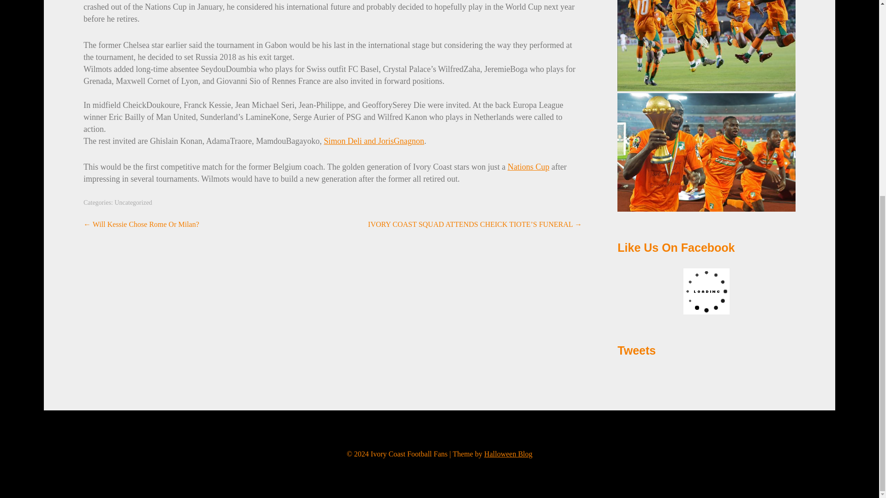 This screenshot has height=498, width=886. I want to click on Simon Deli and JorisGnagnon, so click(374, 141).